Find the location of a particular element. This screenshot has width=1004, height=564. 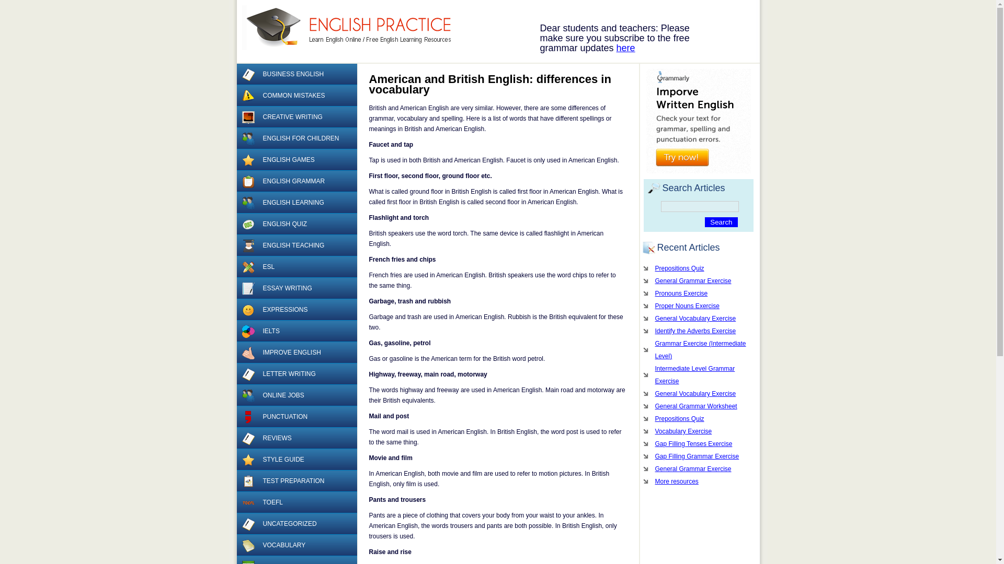

LETTER WRITING is located at coordinates (296, 374).